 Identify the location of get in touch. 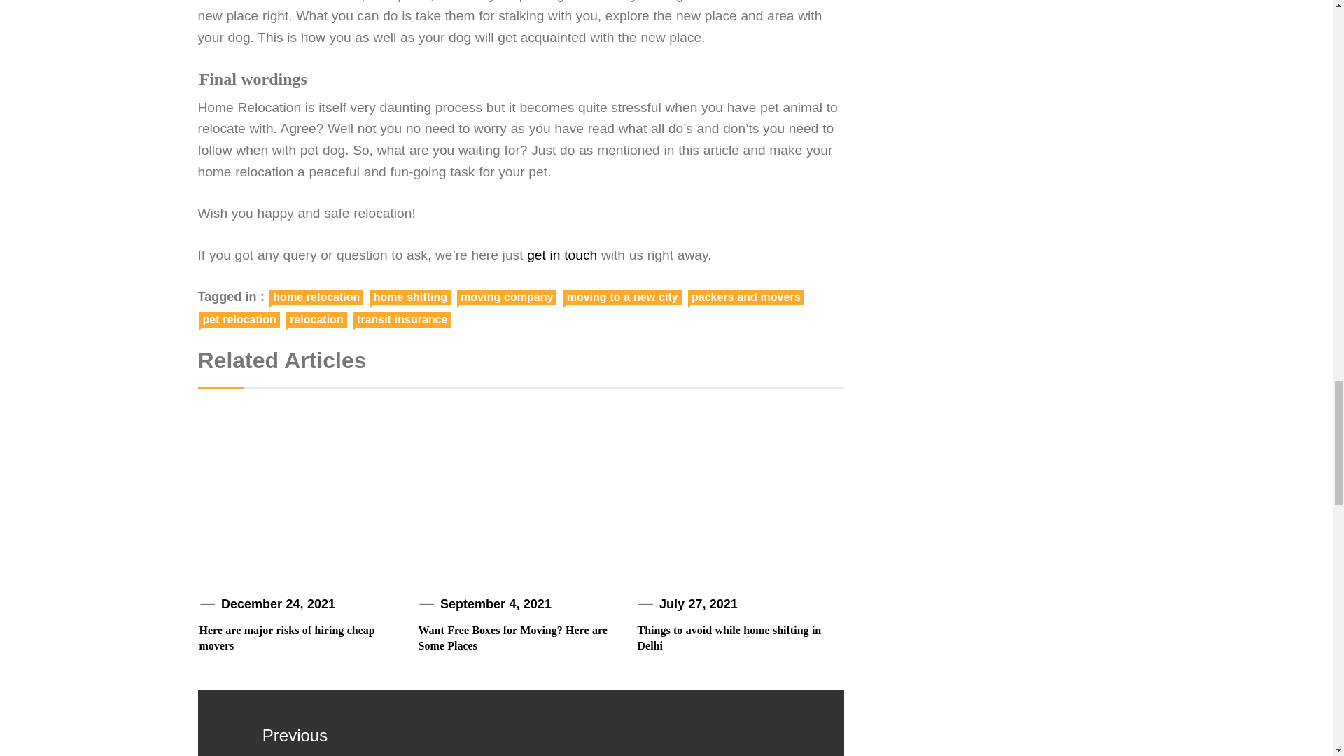
(561, 255).